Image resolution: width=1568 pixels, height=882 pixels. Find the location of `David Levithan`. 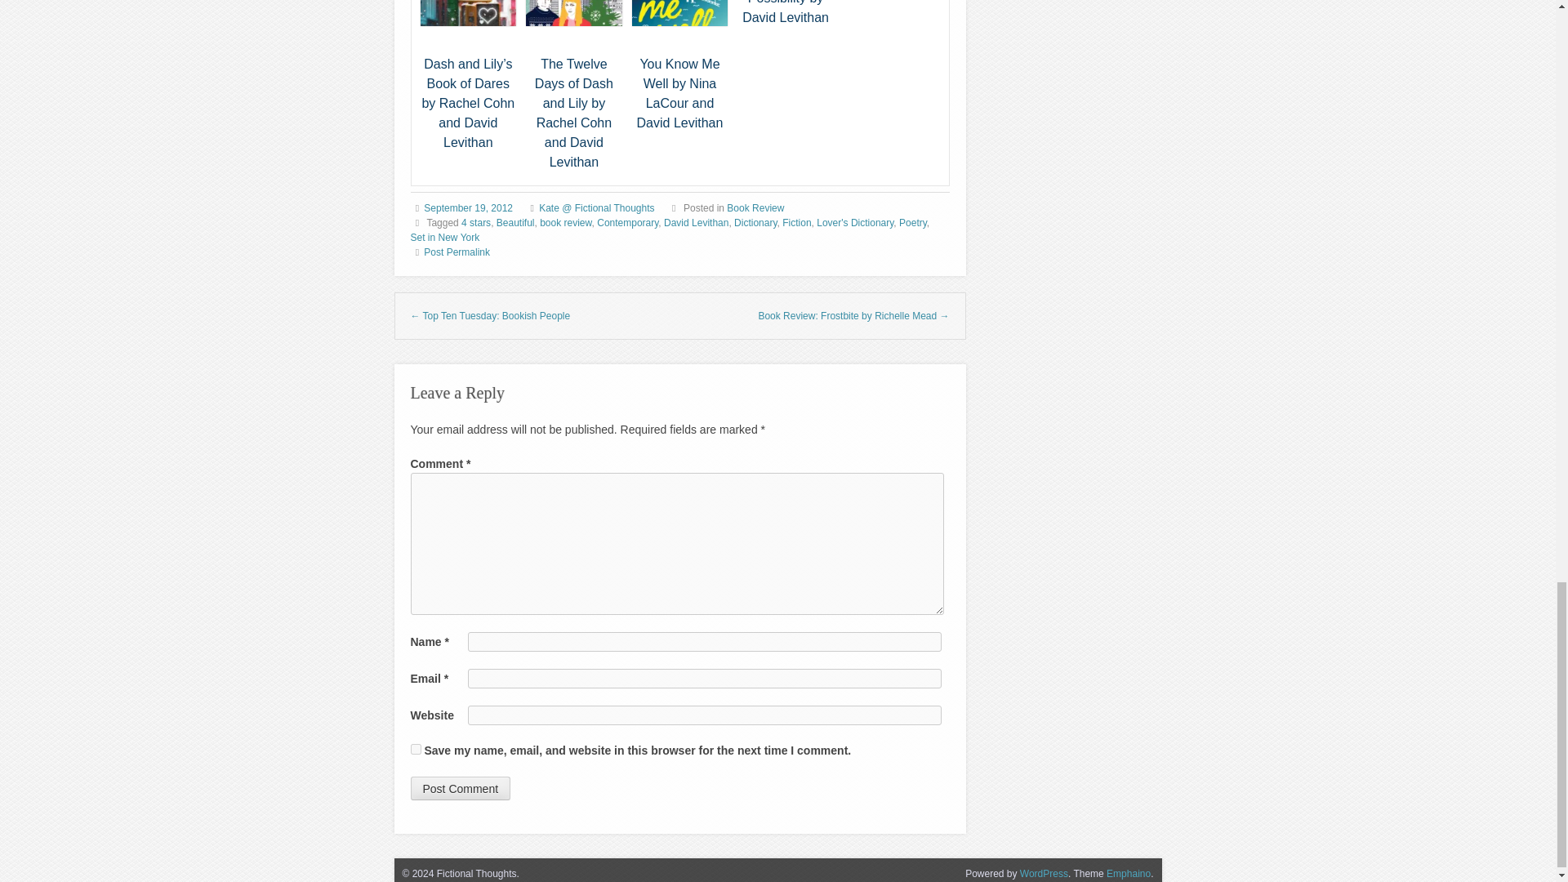

David Levithan is located at coordinates (696, 222).